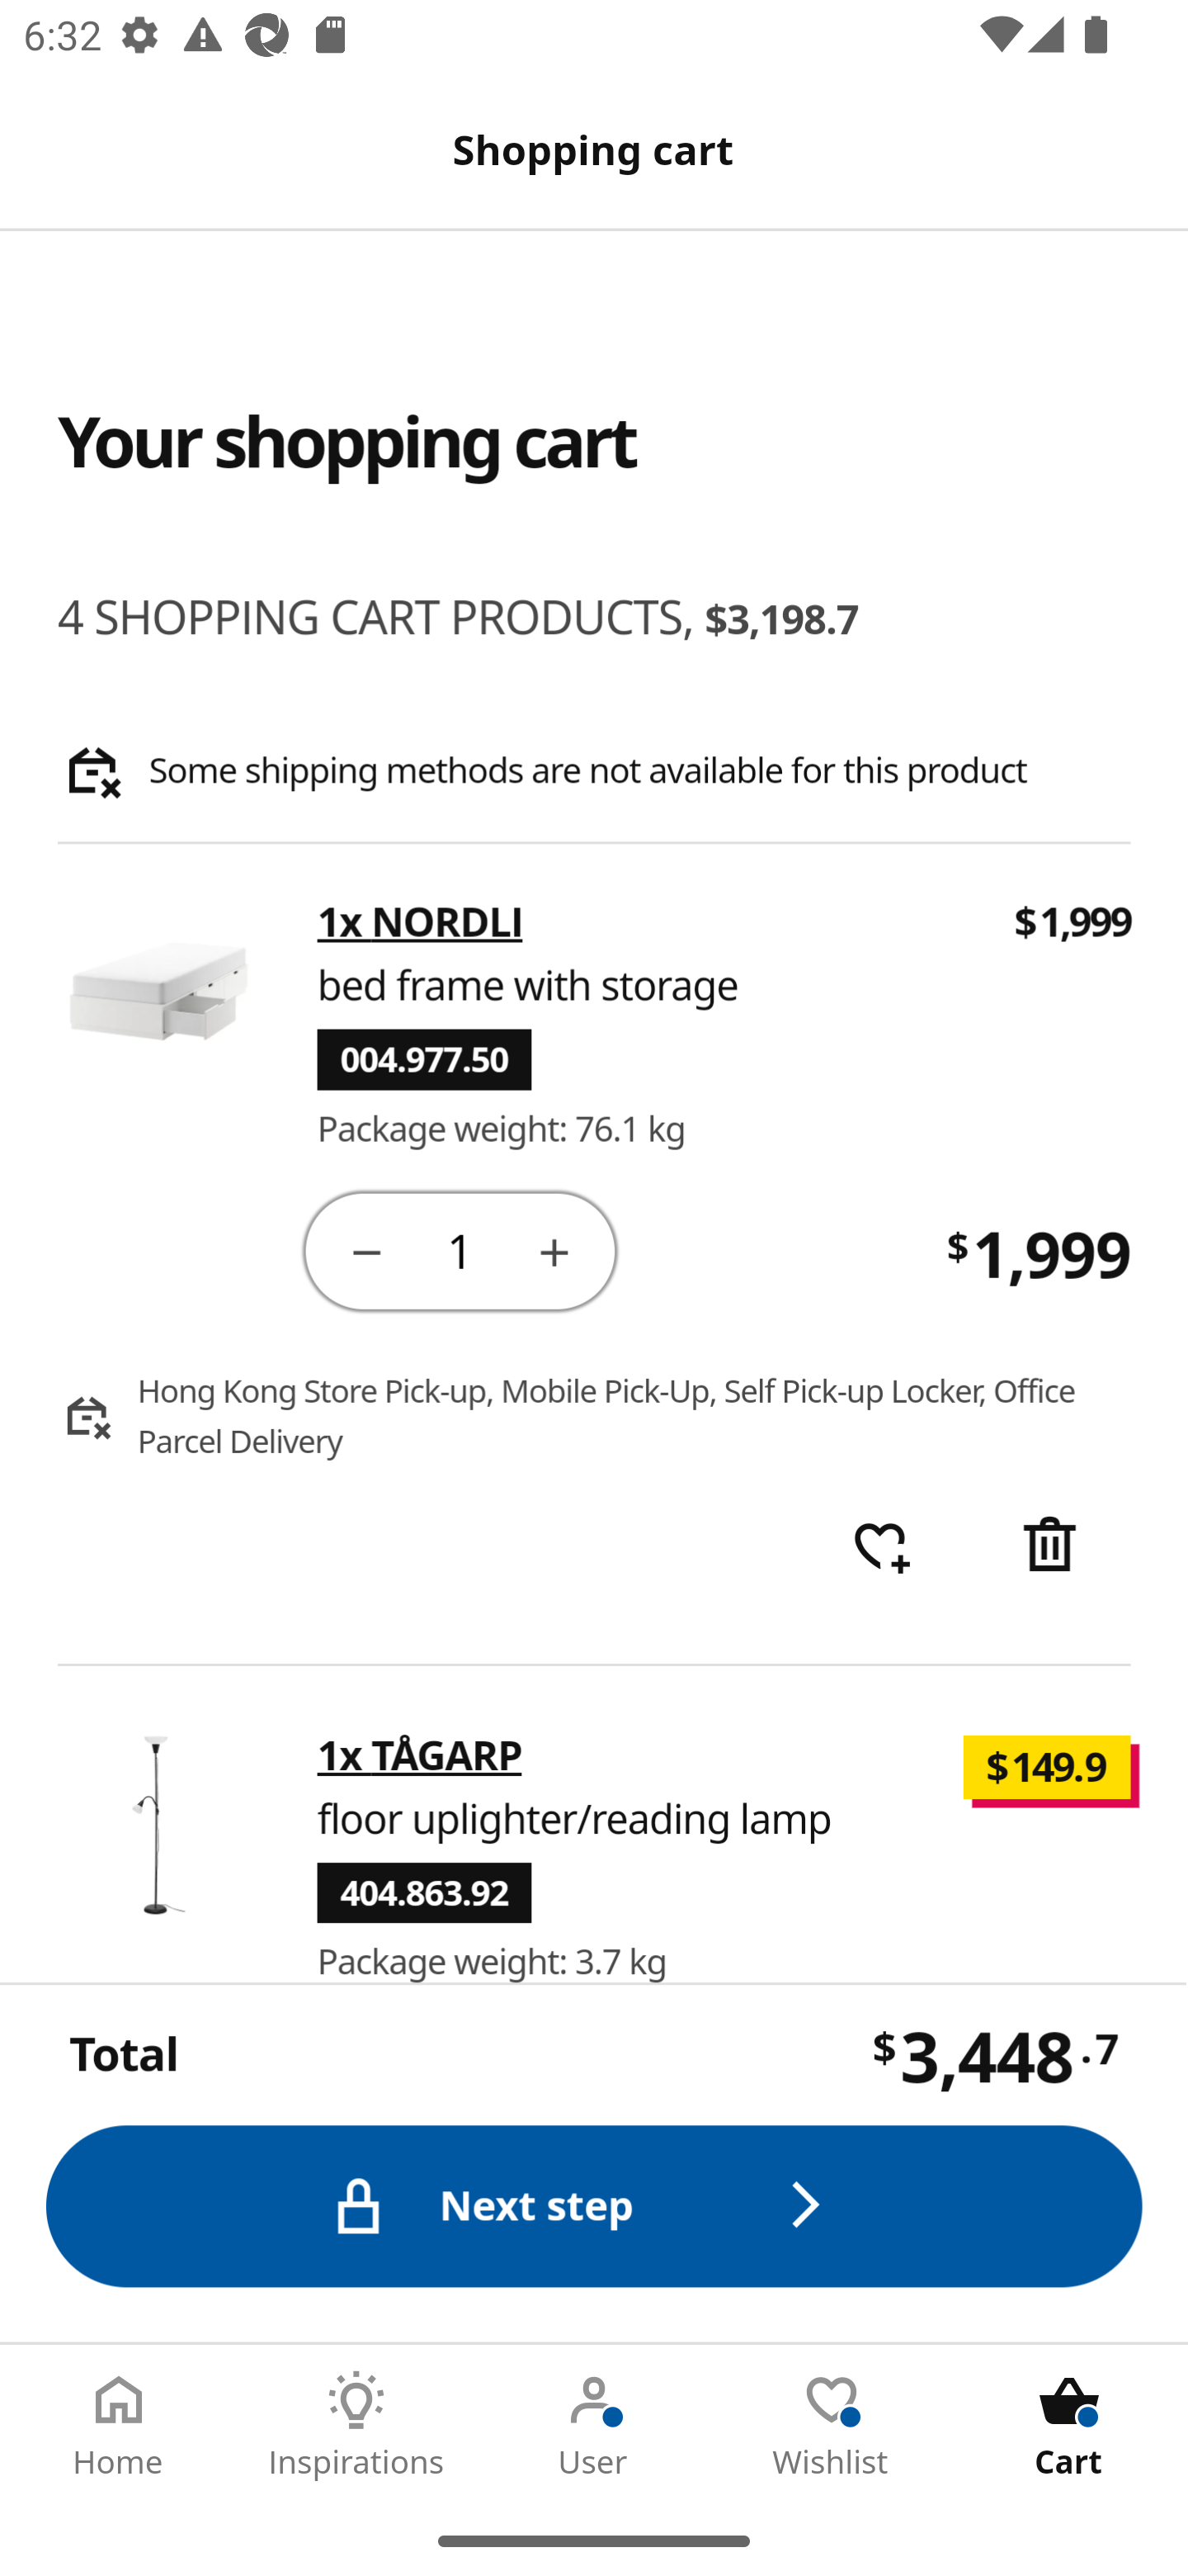  Describe the element at coordinates (832, 2425) in the screenshot. I see `Wishlist
Tab 4 of 5` at that location.